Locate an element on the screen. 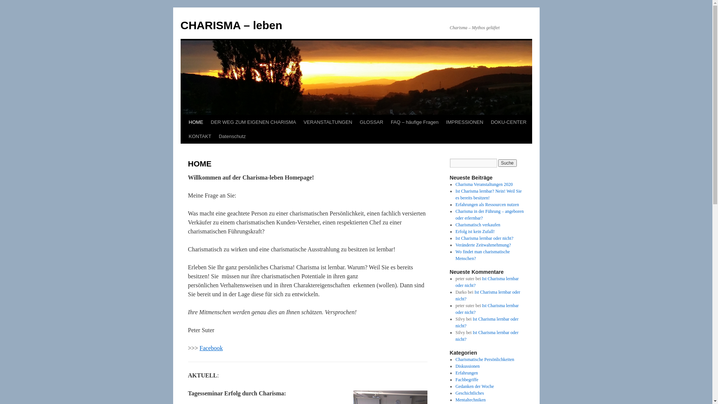 Image resolution: width=718 pixels, height=404 pixels. IMPRESSIONEN is located at coordinates (465, 122).